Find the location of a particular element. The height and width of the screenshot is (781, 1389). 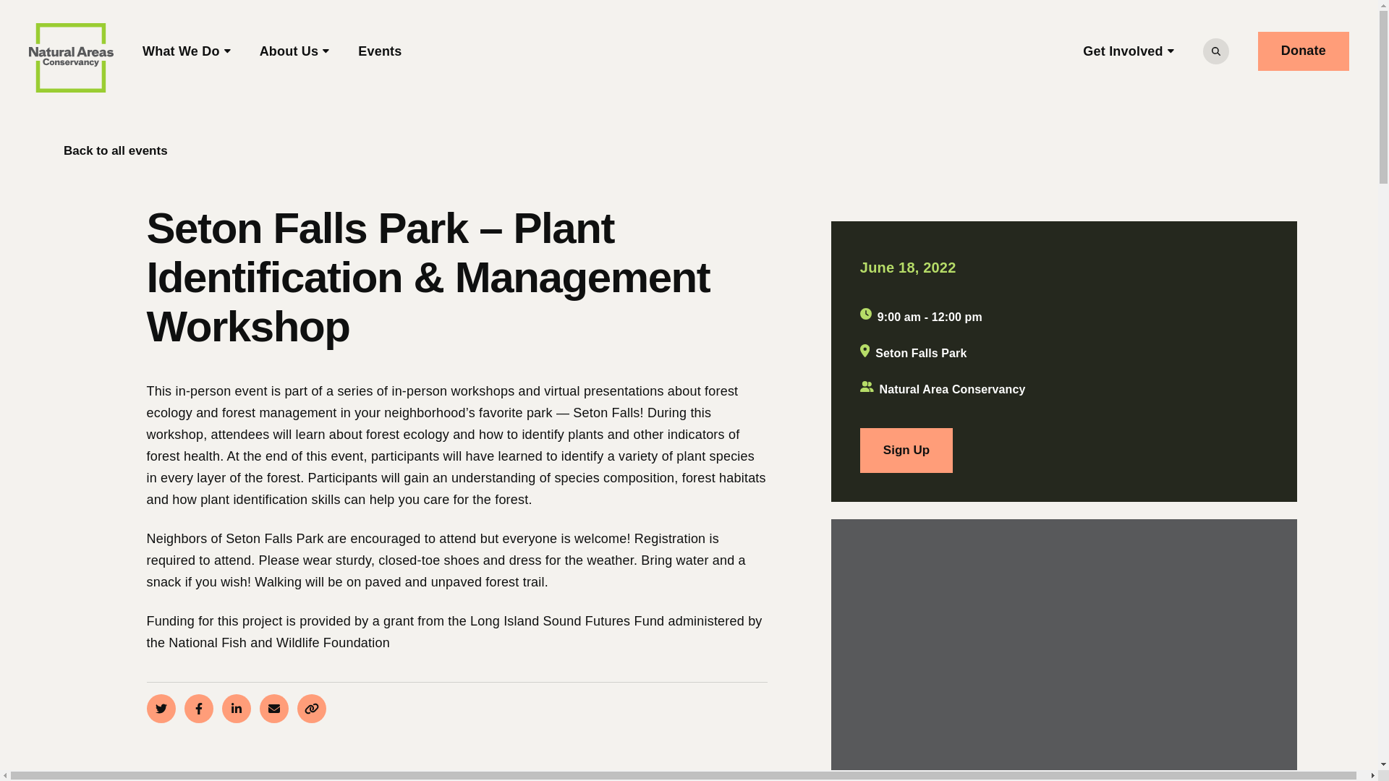

Events is located at coordinates (379, 51).